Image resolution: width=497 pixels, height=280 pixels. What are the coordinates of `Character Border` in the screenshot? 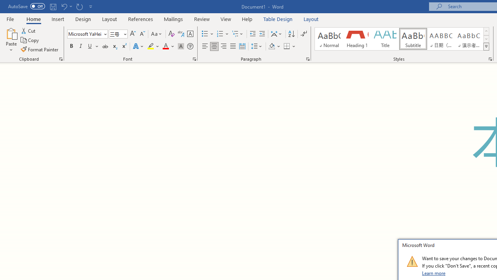 It's located at (190, 34).